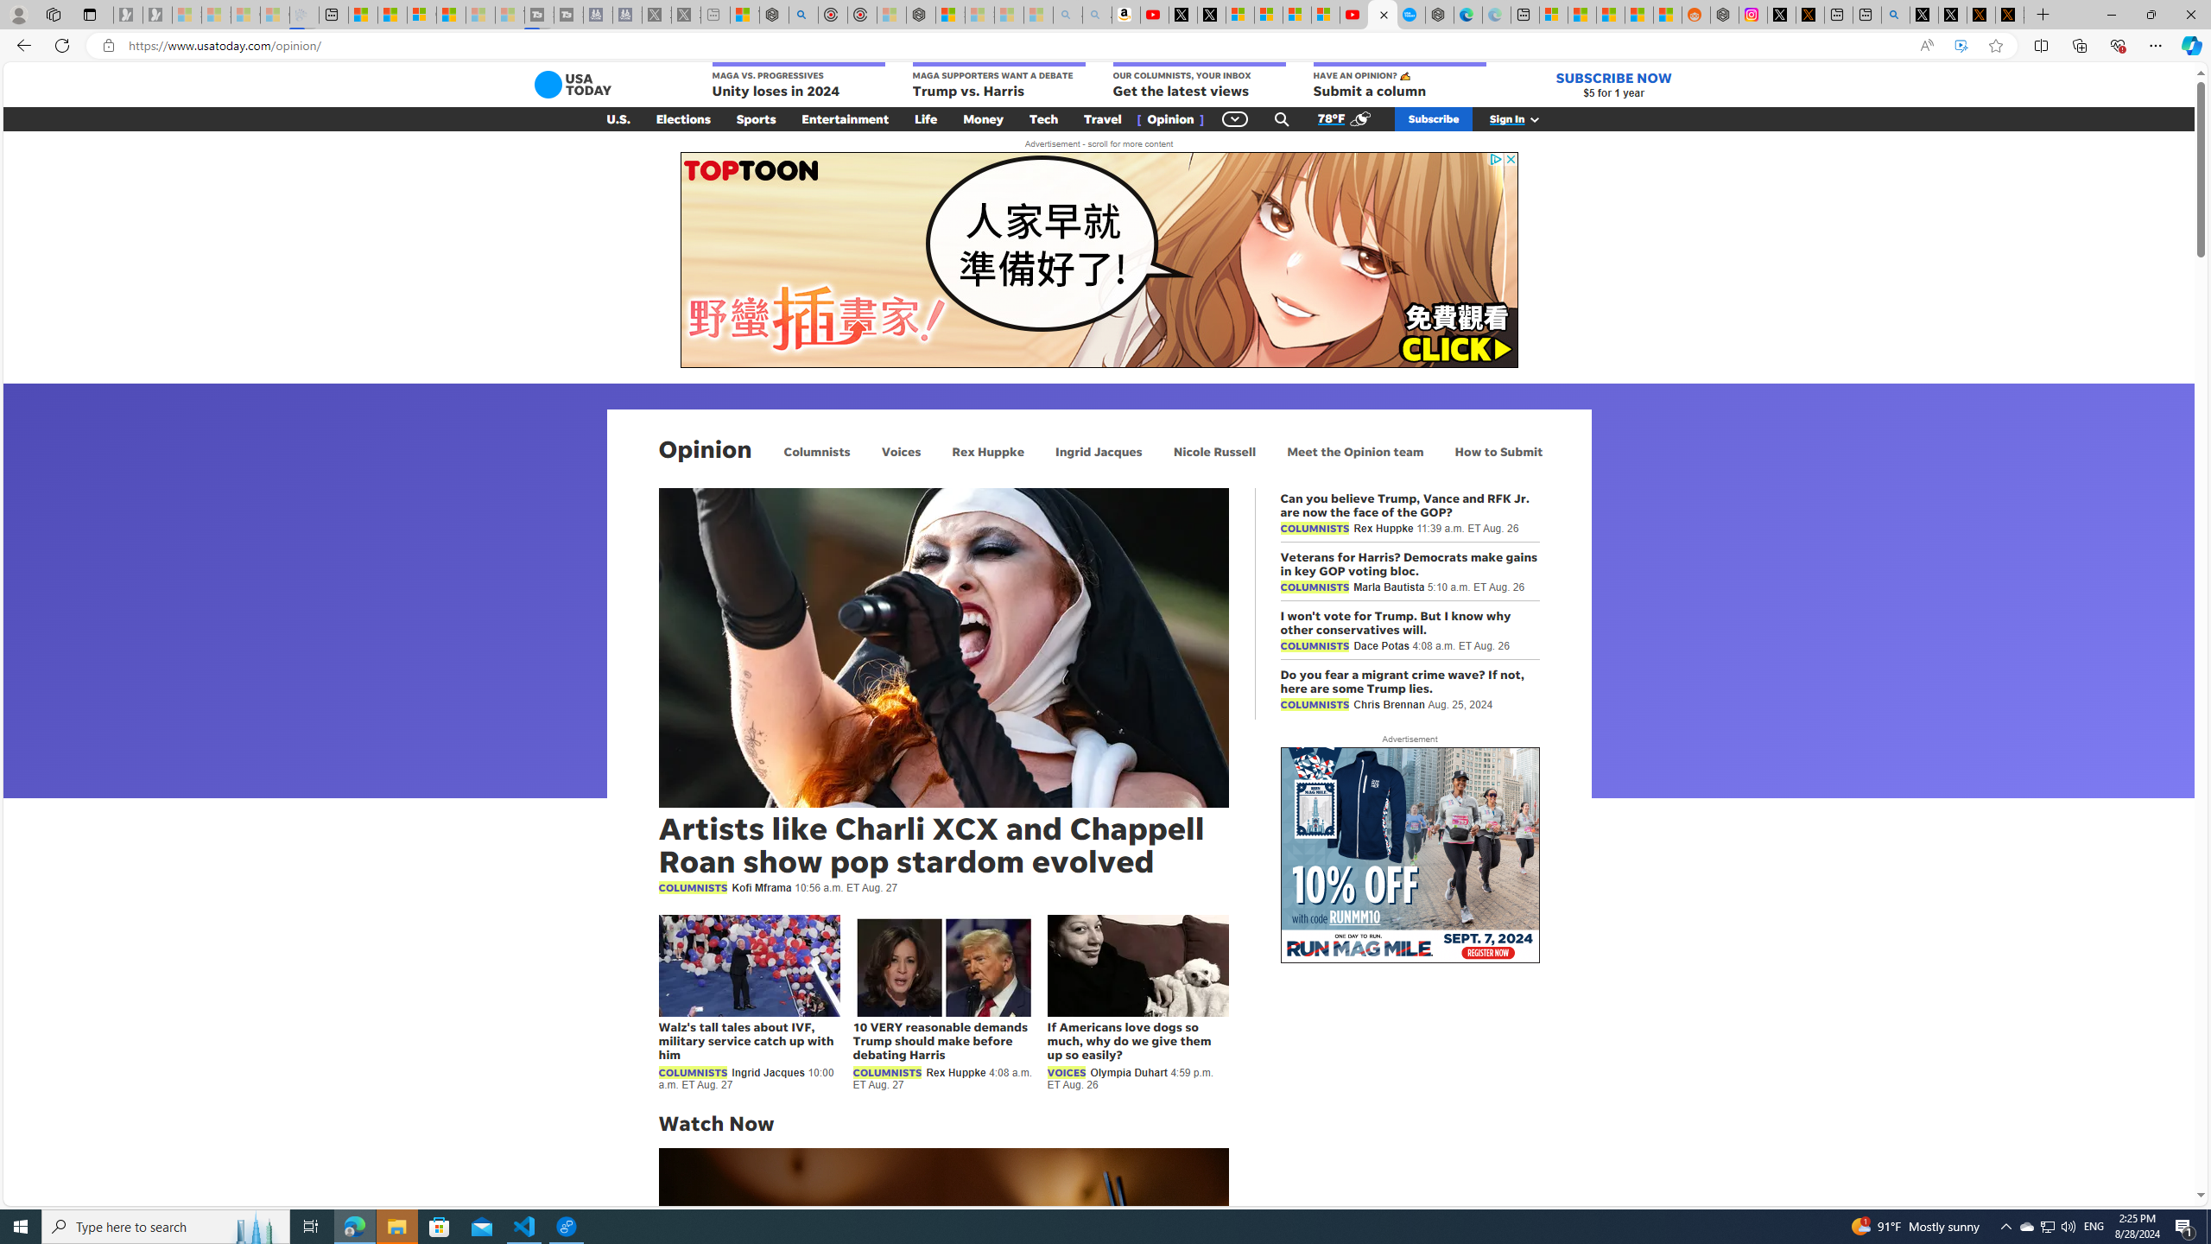 This screenshot has height=1244, width=2211. What do you see at coordinates (998, 81) in the screenshot?
I see `MAGA SUPPORTERS WANT A DEBATE Trump vs. Harris` at bounding box center [998, 81].